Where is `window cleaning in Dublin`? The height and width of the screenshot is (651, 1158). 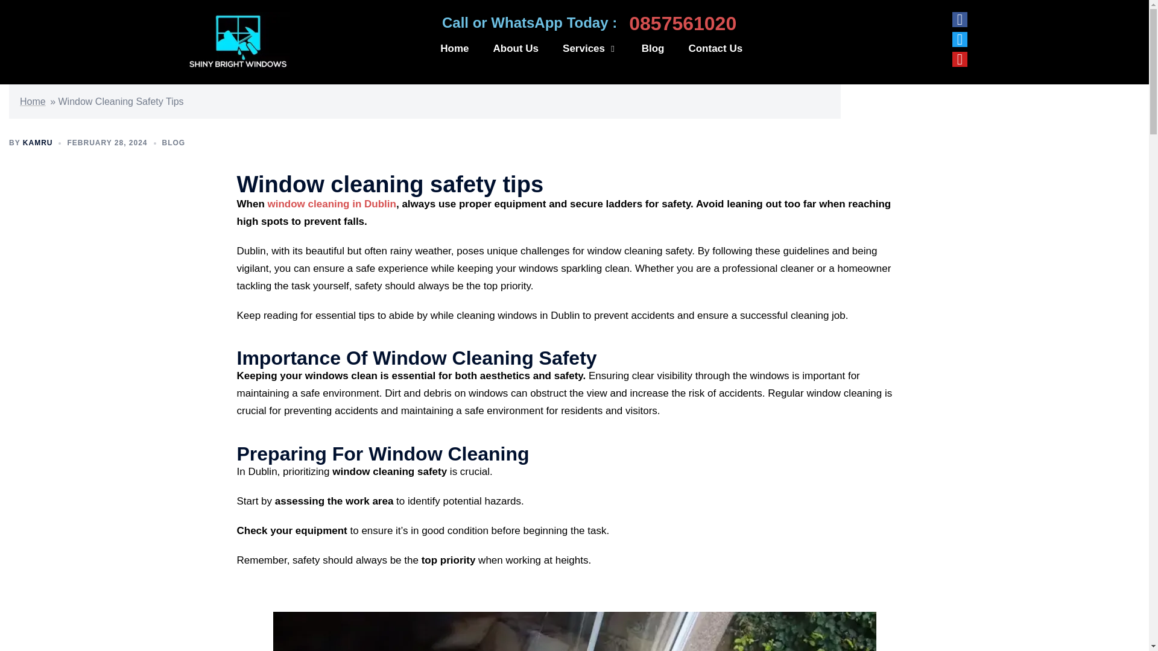
window cleaning in Dublin is located at coordinates (332, 204).